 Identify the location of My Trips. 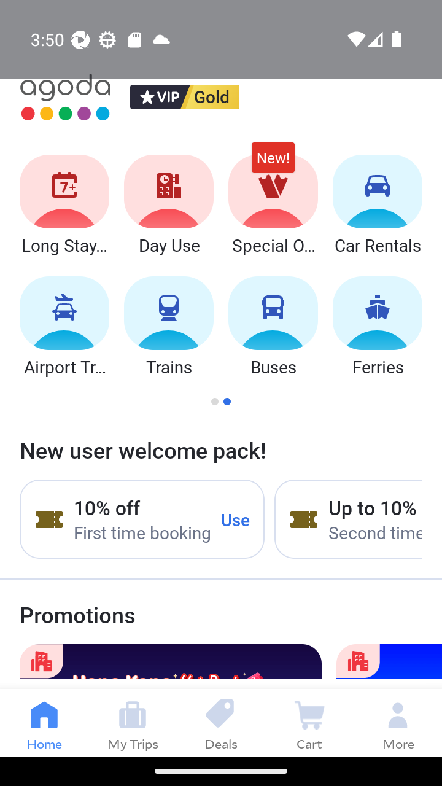
(133, 722).